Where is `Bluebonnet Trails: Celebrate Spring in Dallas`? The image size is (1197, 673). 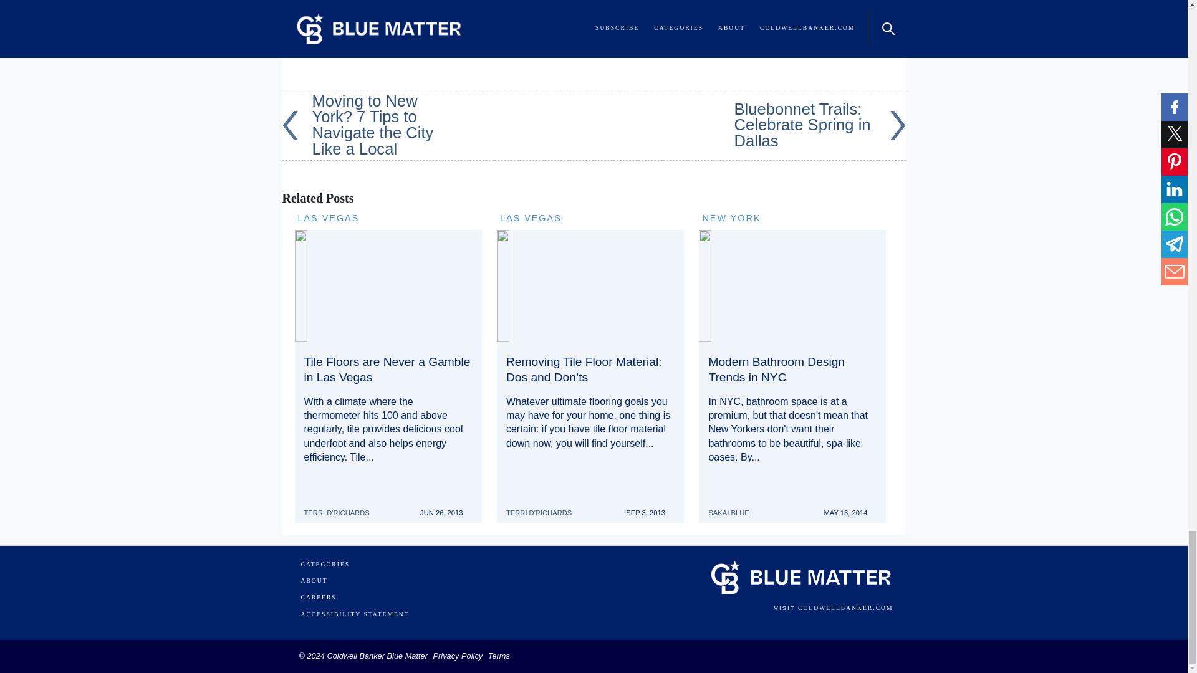
Bluebonnet Trails: Celebrate Spring in Dallas is located at coordinates (820, 125).